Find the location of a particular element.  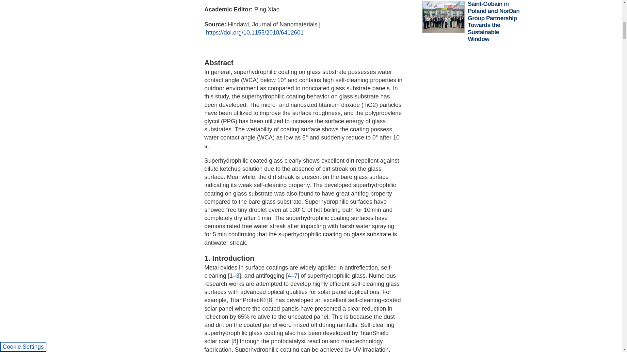

3rd party ad content is located at coordinates (471, 99).